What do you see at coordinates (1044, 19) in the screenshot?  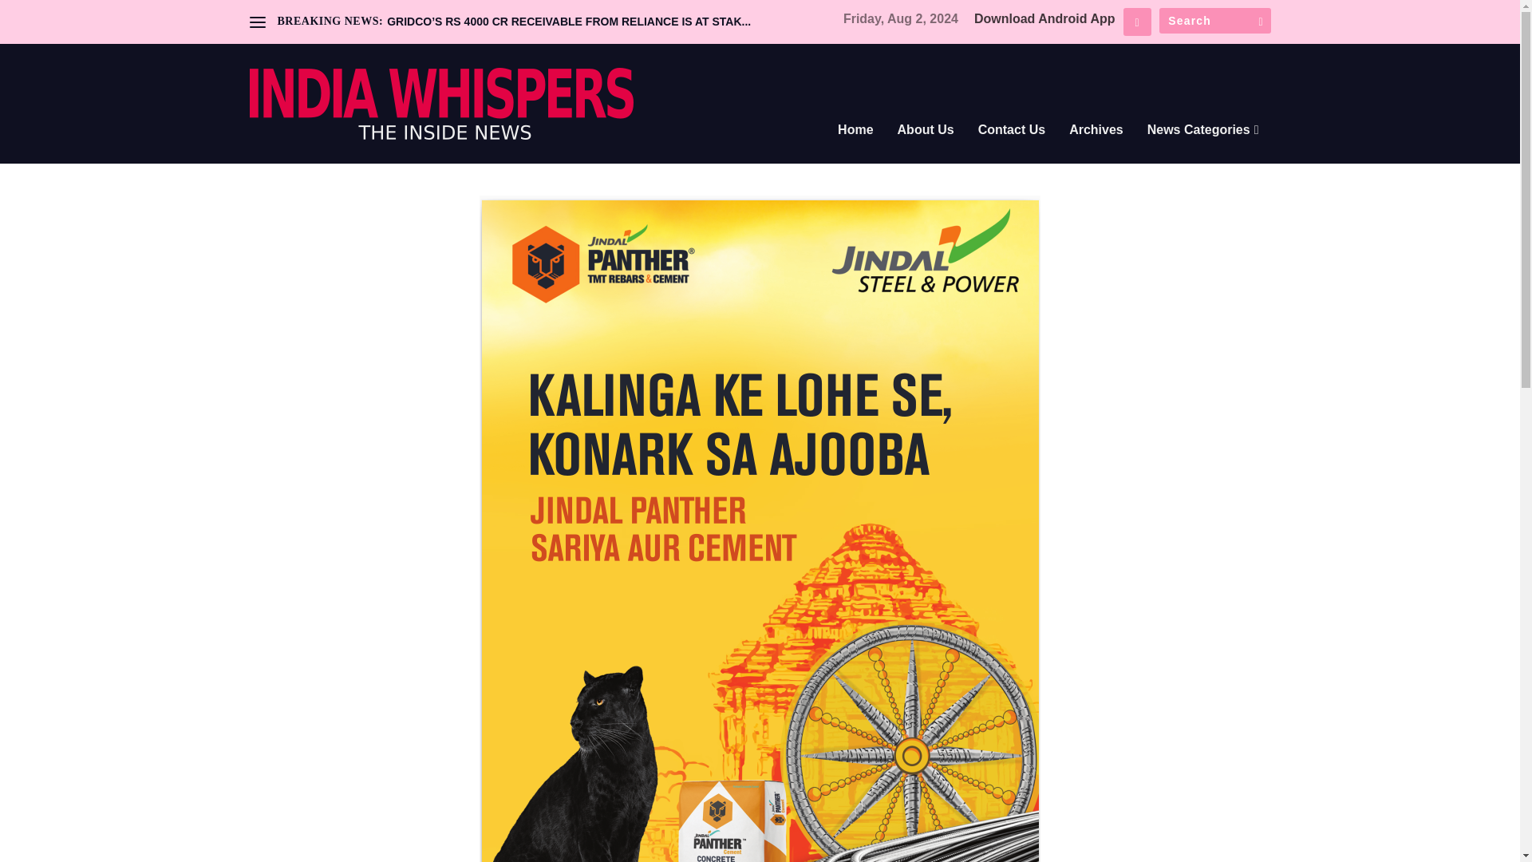 I see `Download Android App` at bounding box center [1044, 19].